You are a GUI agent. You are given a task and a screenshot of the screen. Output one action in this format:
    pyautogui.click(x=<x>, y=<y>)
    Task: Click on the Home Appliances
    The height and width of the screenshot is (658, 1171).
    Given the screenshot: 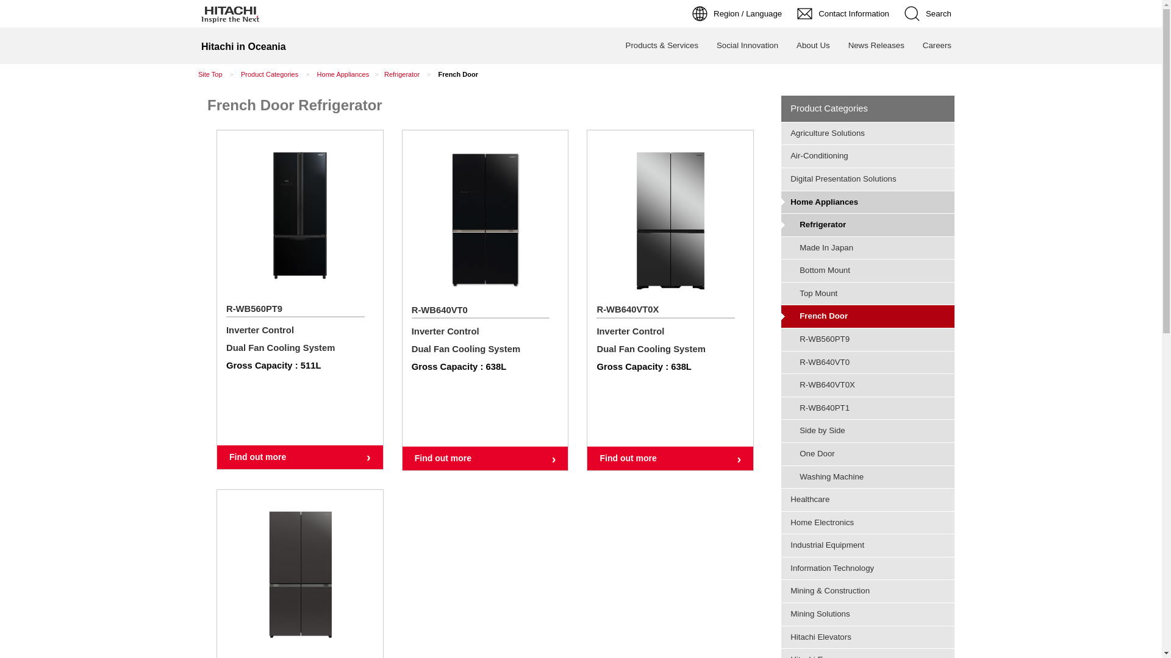 What is the action you would take?
    pyautogui.click(x=868, y=202)
    